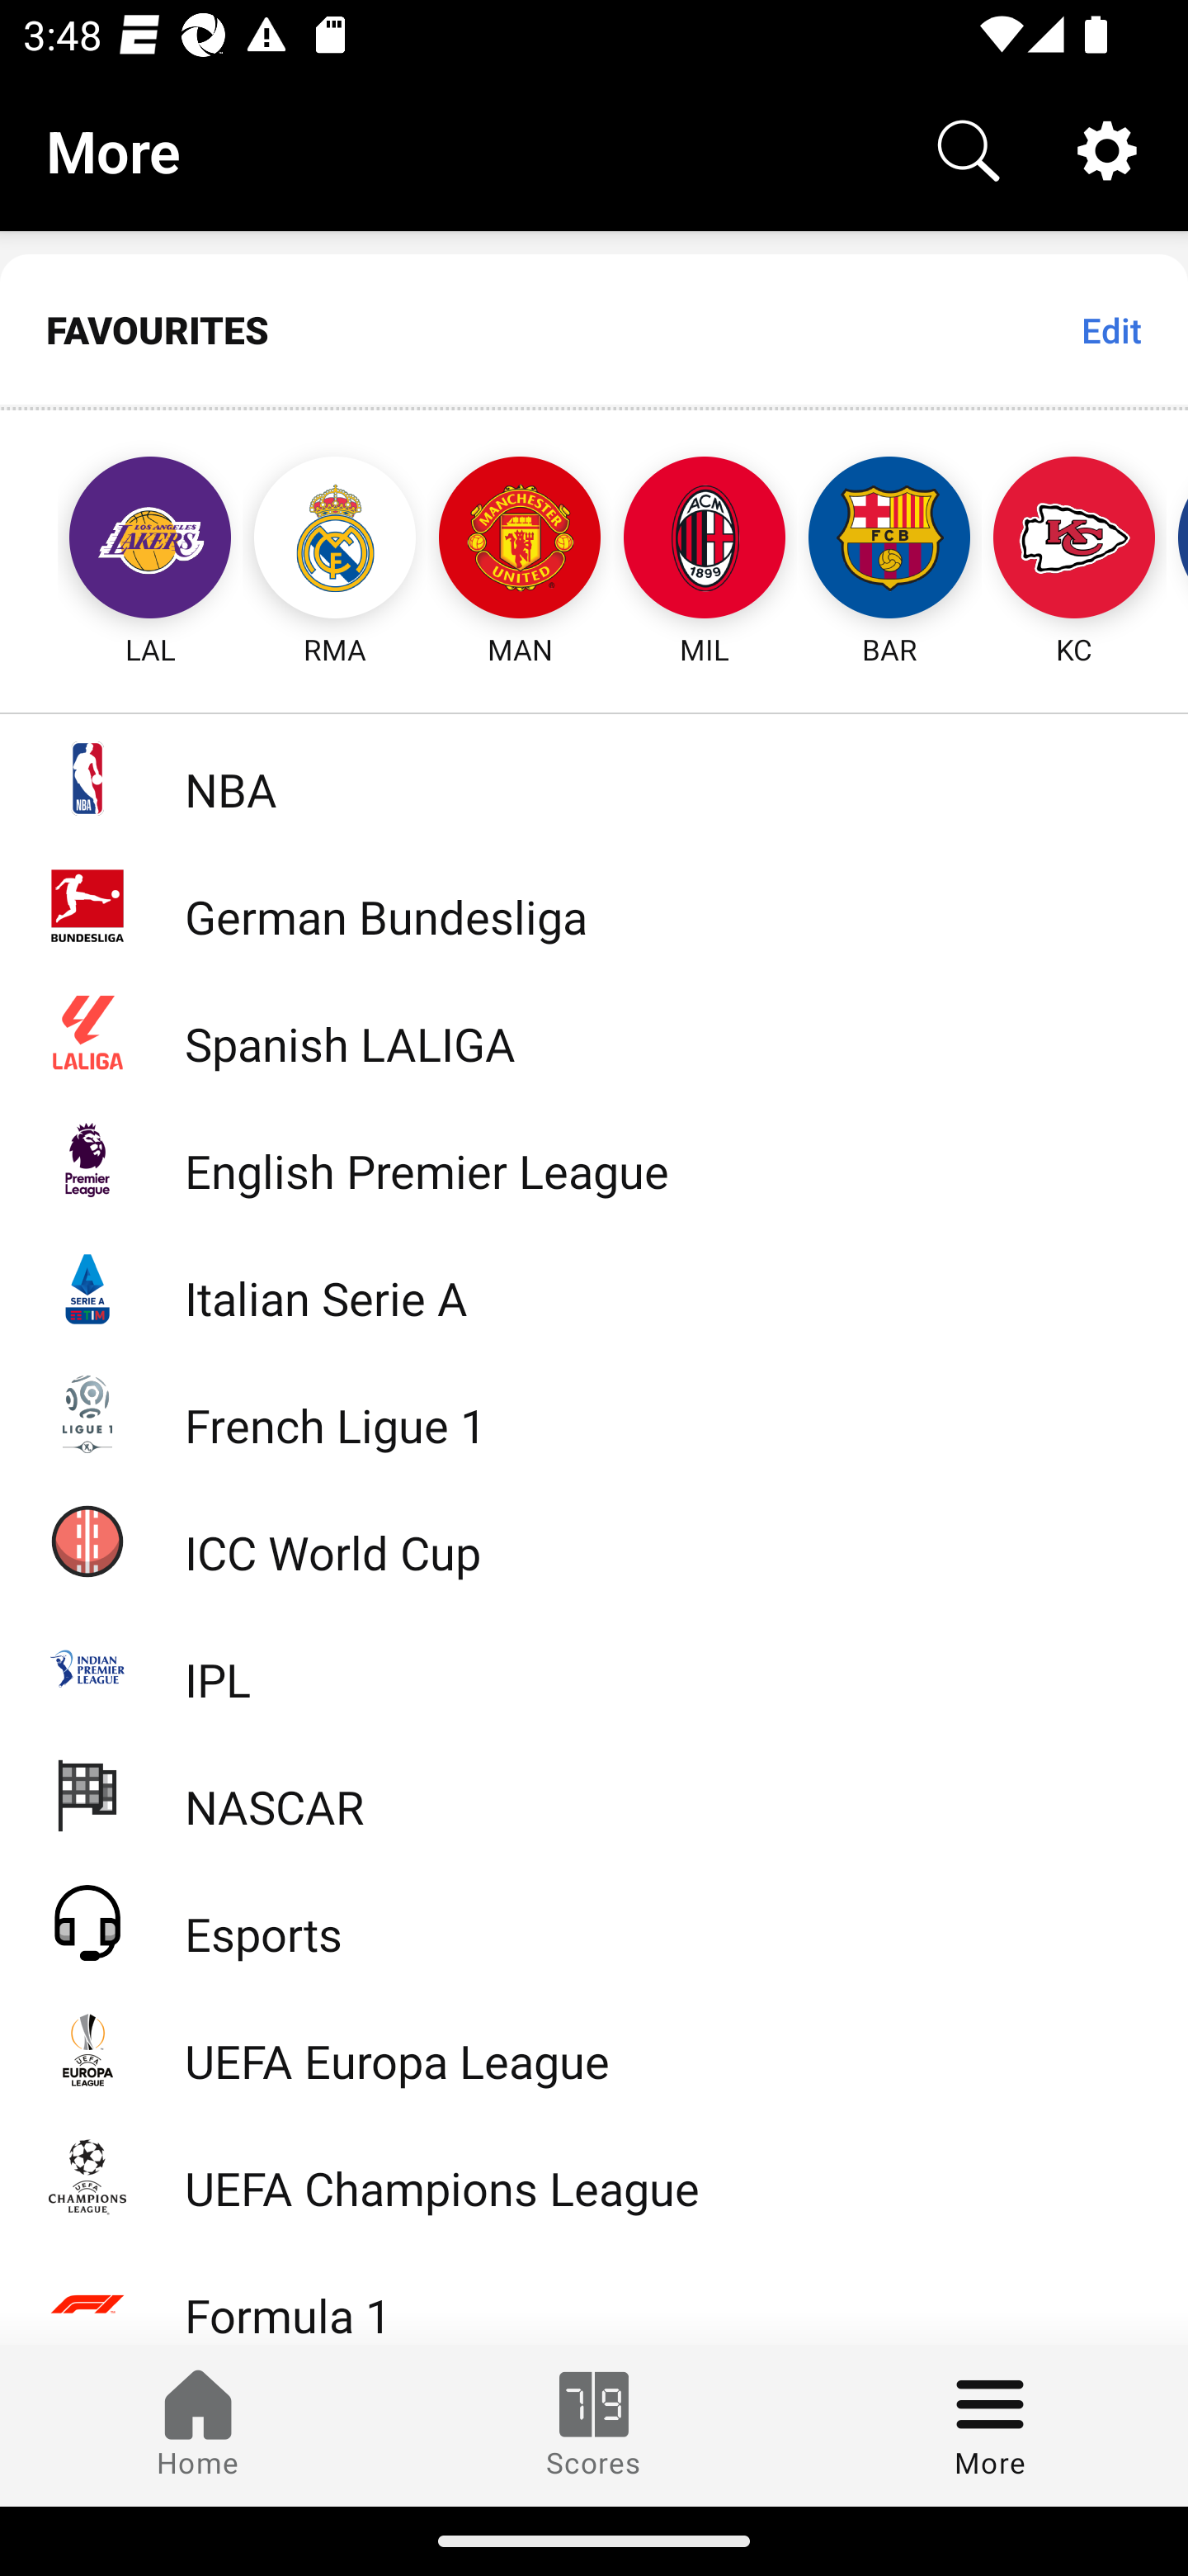 This screenshot has width=1188, height=2576. I want to click on MAN Manchester United, so click(520, 540).